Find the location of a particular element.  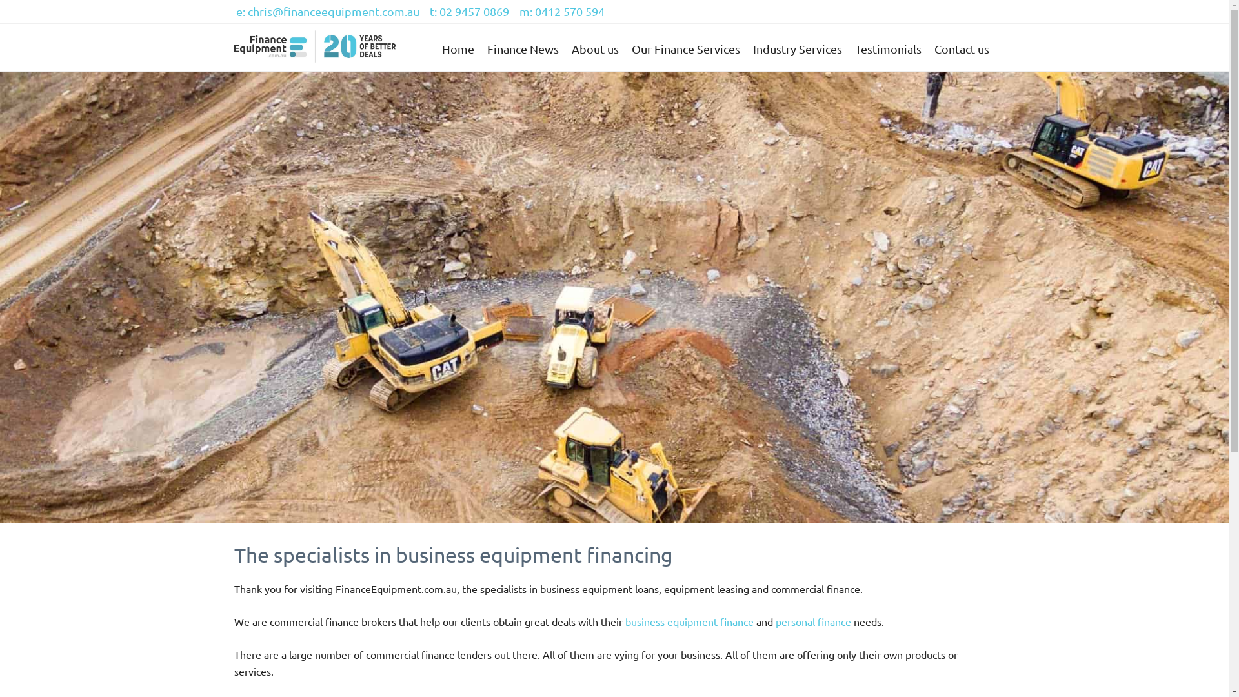

Our Finance Services is located at coordinates (685, 49).